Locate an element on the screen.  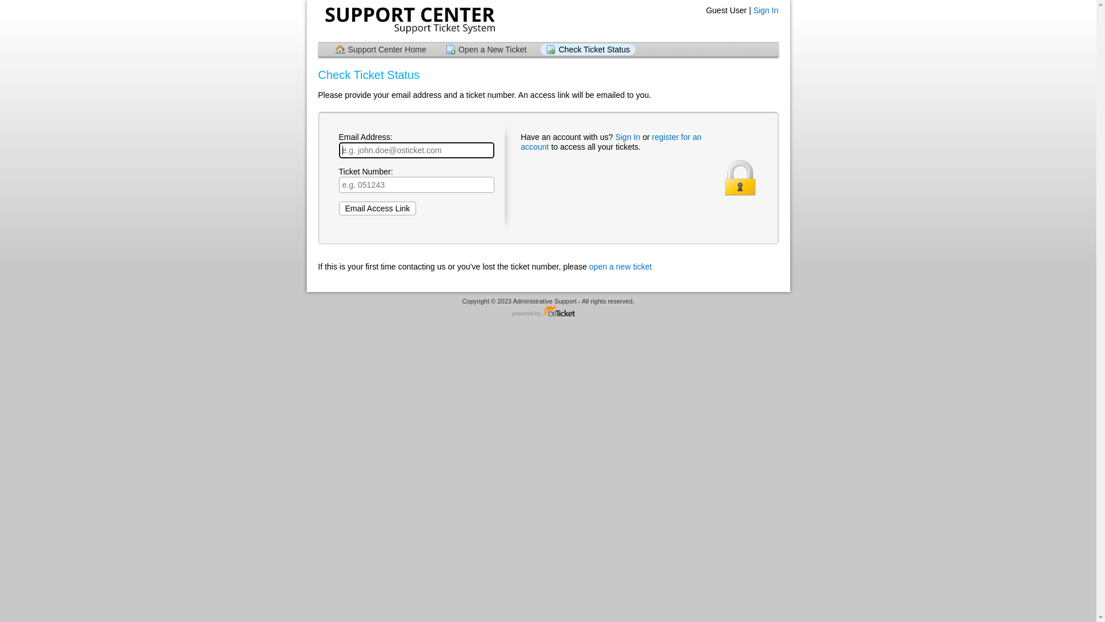
Email Access Link is located at coordinates (378, 208).